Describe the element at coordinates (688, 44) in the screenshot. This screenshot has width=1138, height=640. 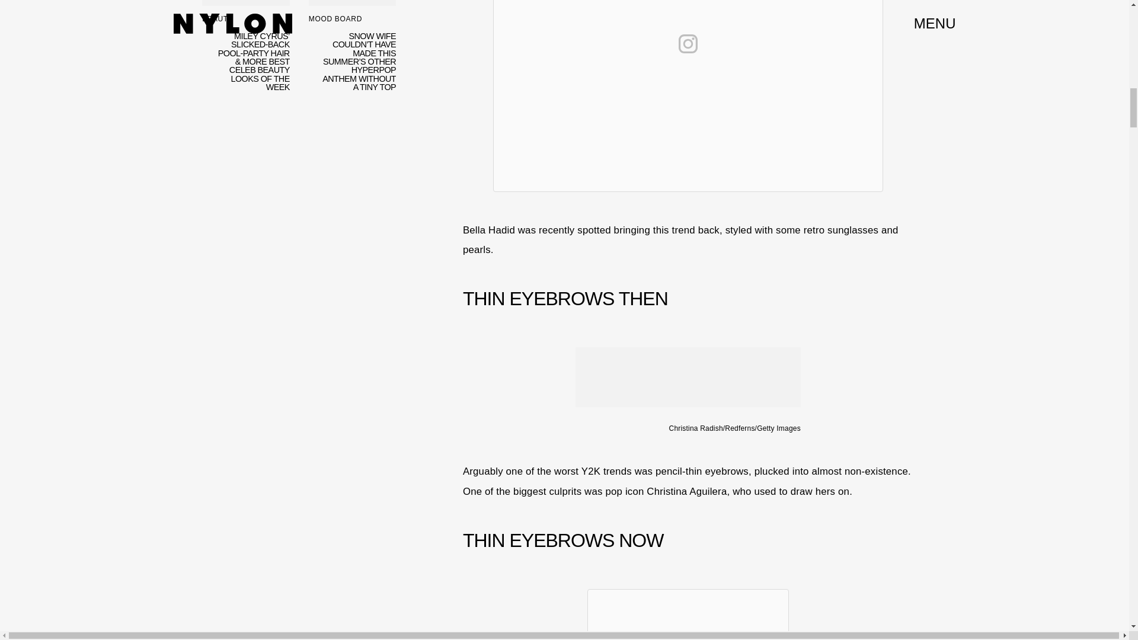
I see `View on Instagram` at that location.